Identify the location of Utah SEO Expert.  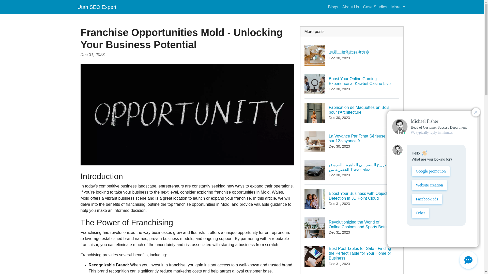
(97, 7).